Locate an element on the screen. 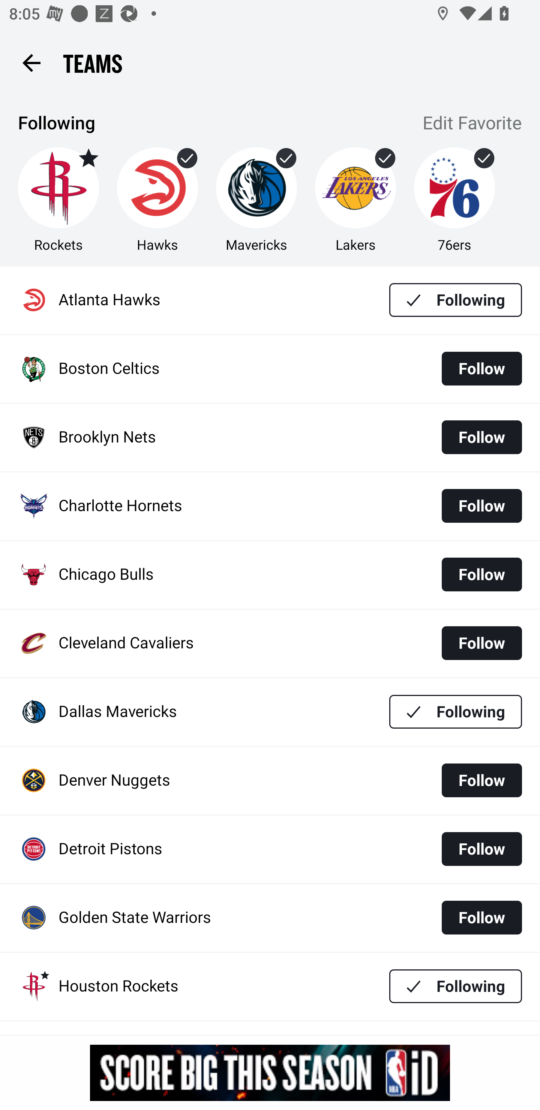 Image resolution: width=540 pixels, height=1110 pixels. Edit Favorite is located at coordinates (472, 124).